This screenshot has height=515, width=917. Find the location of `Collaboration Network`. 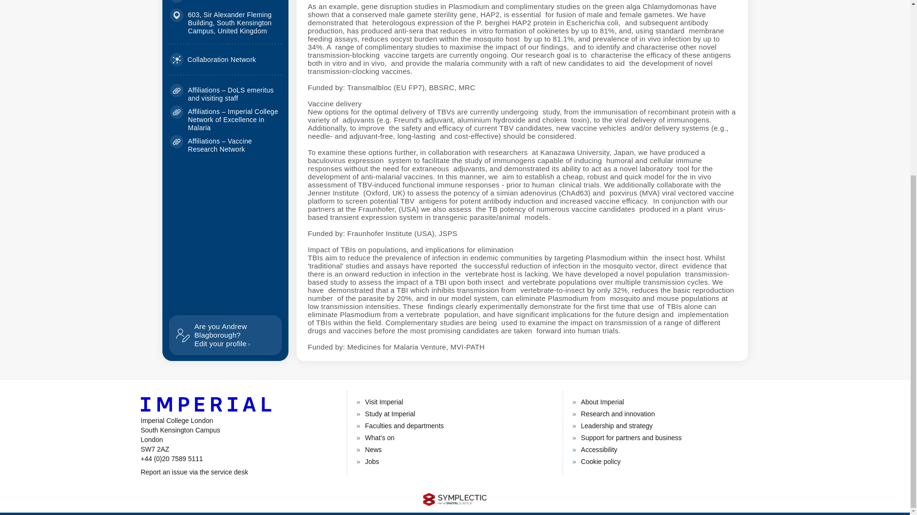

Collaboration Network is located at coordinates (213, 60).